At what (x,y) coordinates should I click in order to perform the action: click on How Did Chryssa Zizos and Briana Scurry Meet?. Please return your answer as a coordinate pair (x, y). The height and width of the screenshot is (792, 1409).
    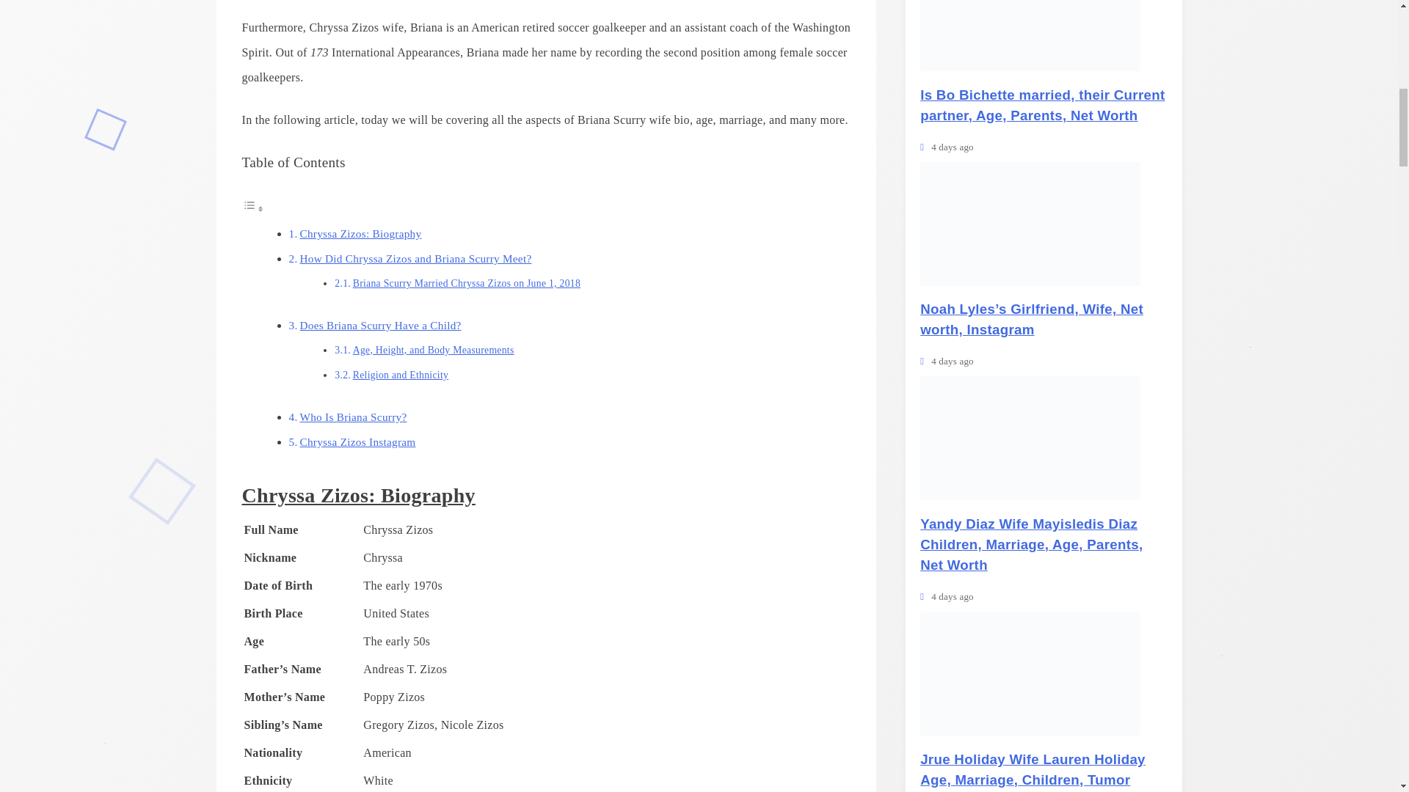
    Looking at the image, I should click on (415, 258).